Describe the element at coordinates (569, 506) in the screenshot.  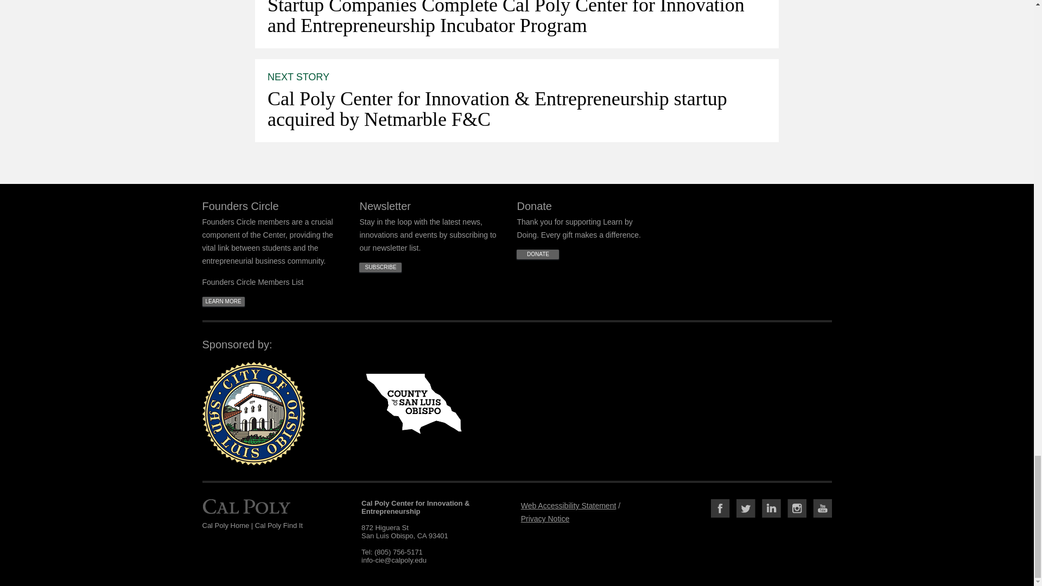
I see `Web Accessibility Statement` at that location.